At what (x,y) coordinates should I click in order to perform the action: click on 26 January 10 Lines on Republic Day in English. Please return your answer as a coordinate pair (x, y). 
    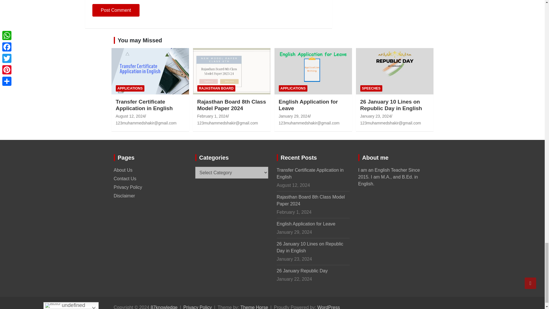
    Looking at the image, I should click on (375, 116).